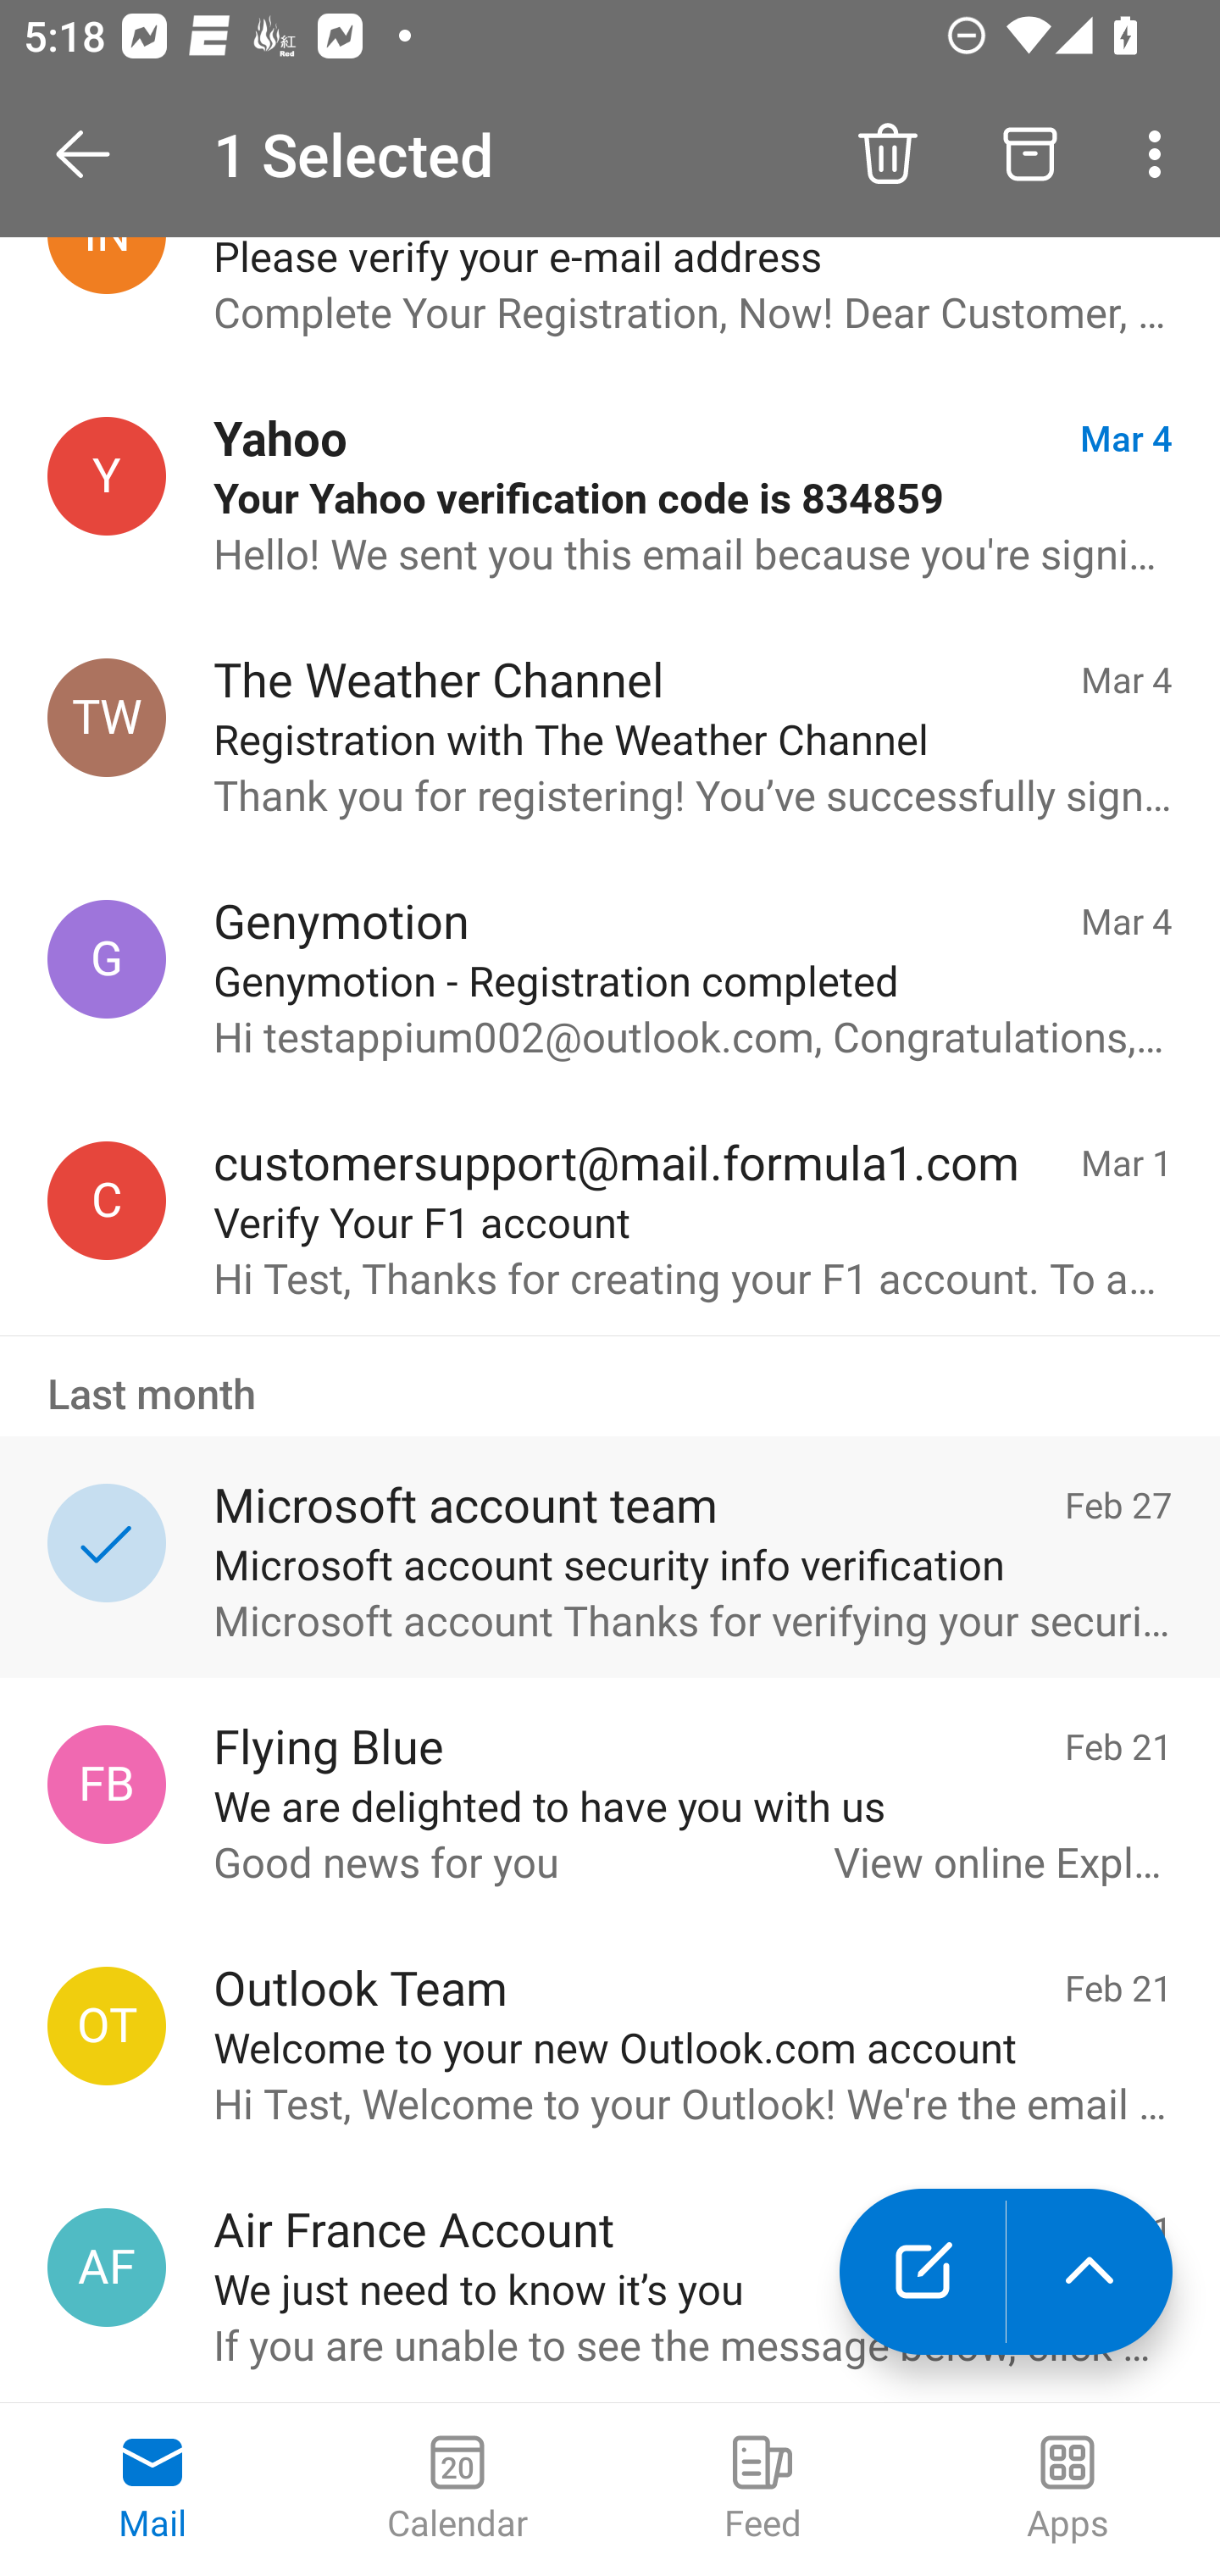 This screenshot has height=2576, width=1220. What do you see at coordinates (1161, 154) in the screenshot?
I see `More options` at bounding box center [1161, 154].